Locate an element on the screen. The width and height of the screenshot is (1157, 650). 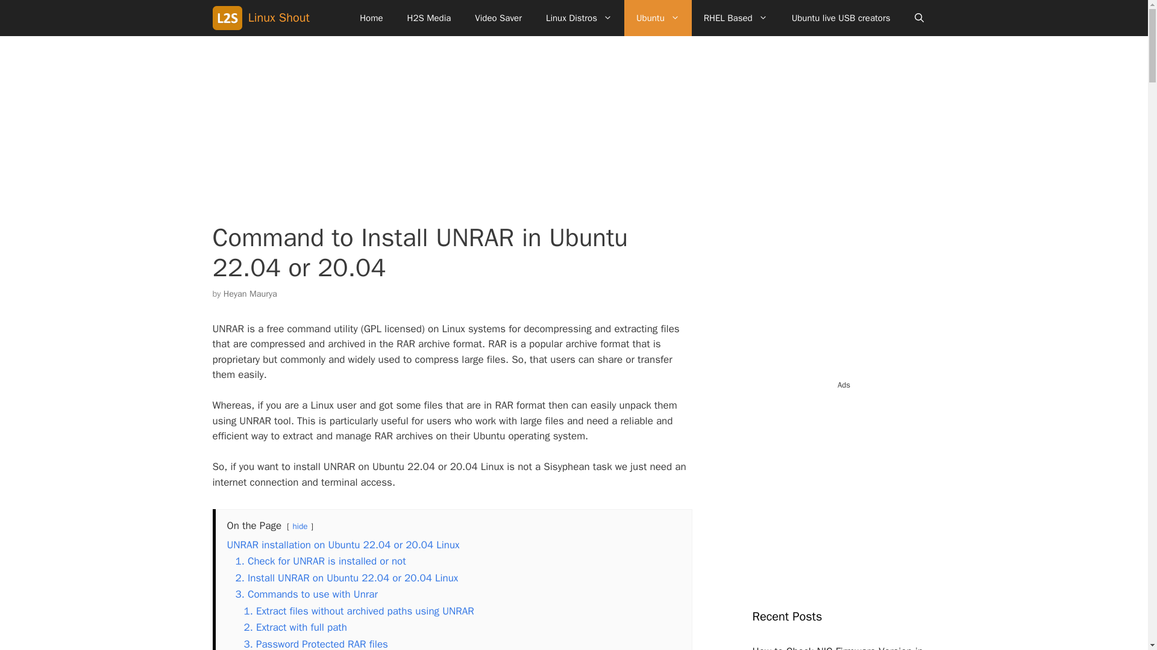
Linux Shout is located at coordinates (229, 18).